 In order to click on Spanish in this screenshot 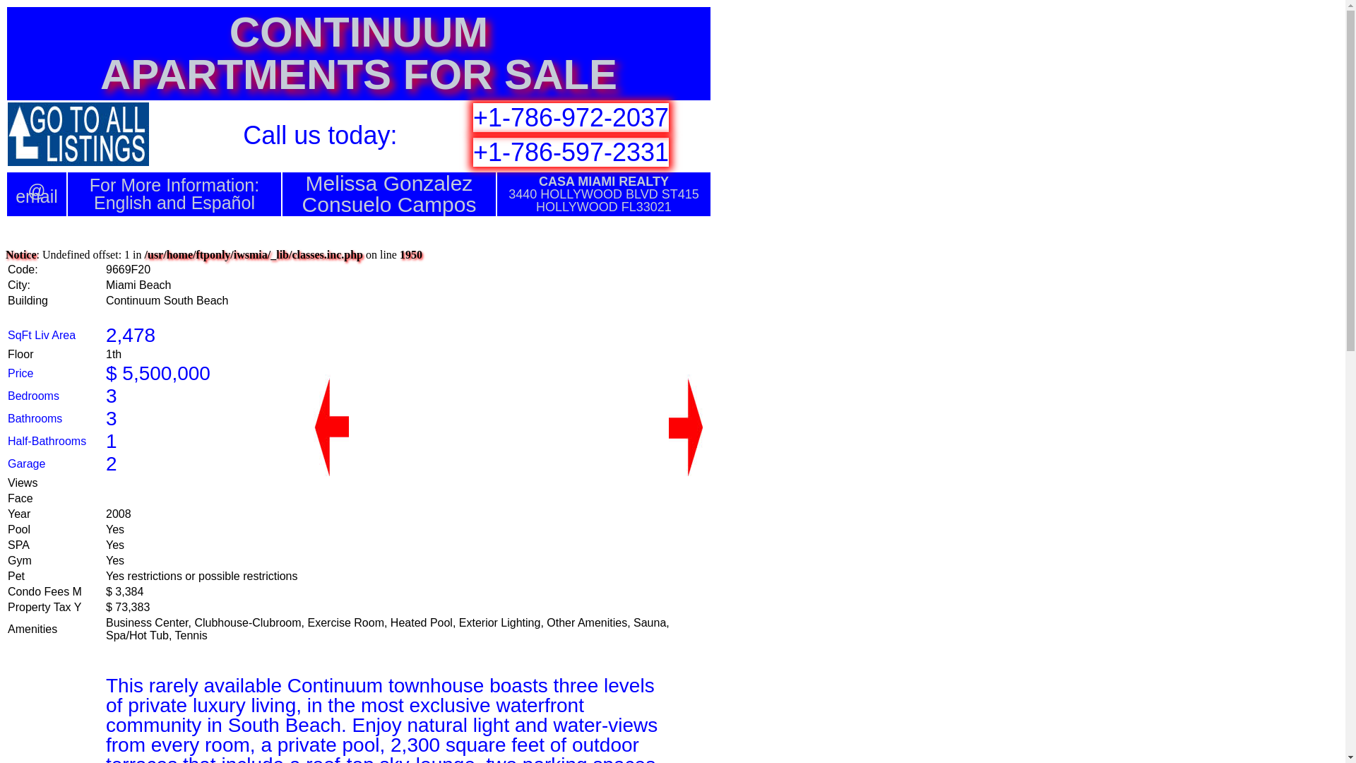, I will do `click(222, 203)`.